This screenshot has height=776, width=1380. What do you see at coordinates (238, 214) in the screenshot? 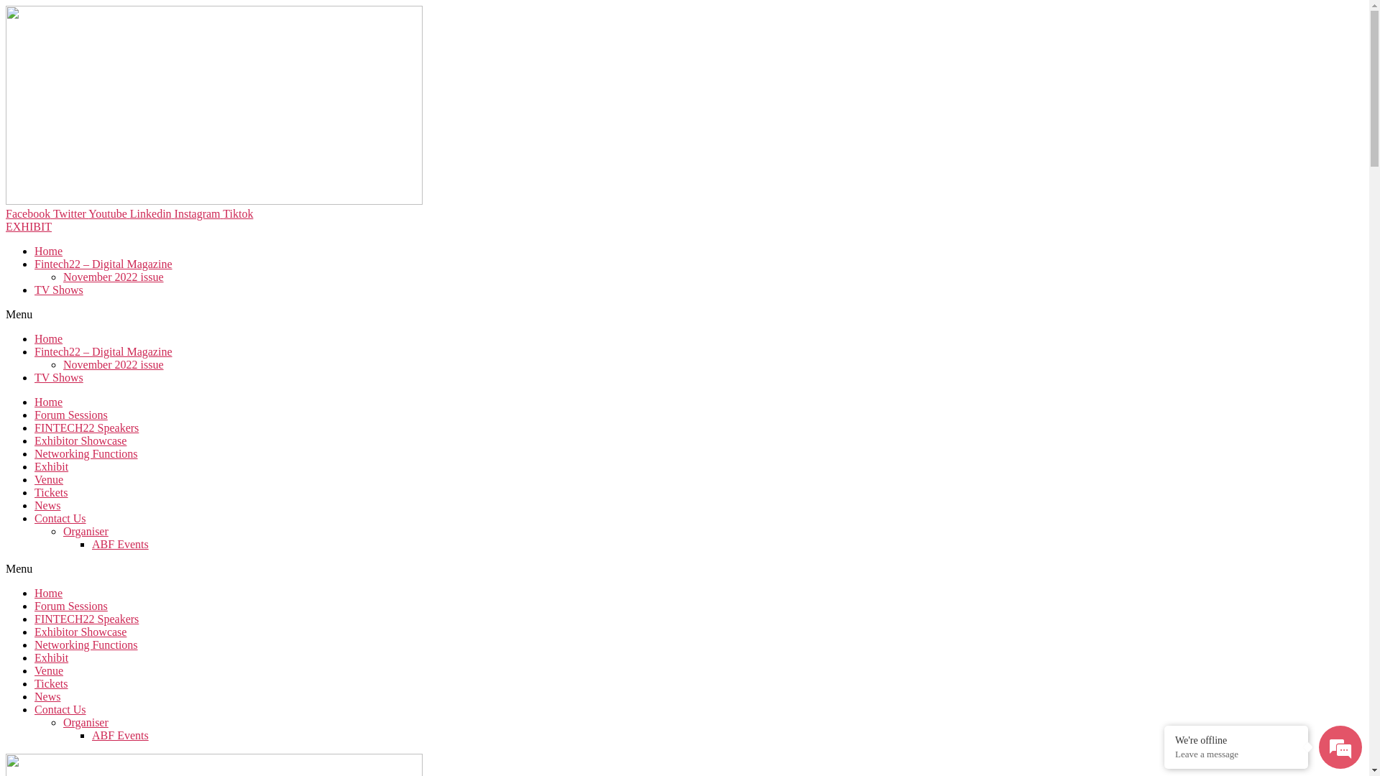
I see `Tiktok` at bounding box center [238, 214].